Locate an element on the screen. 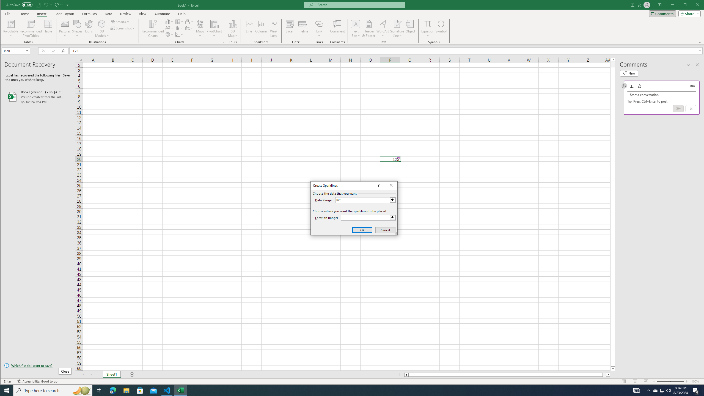  Insert Combo Chart is located at coordinates (189, 28).